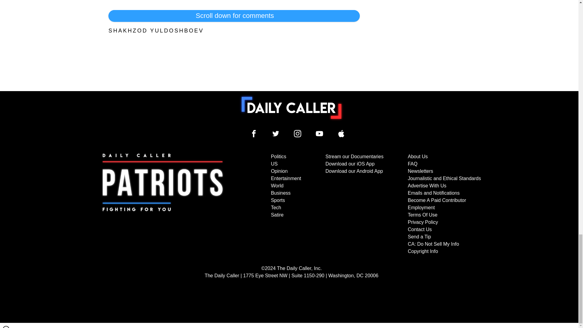 Image resolution: width=583 pixels, height=328 pixels. I want to click on Daily Caller Twitter, so click(276, 134).